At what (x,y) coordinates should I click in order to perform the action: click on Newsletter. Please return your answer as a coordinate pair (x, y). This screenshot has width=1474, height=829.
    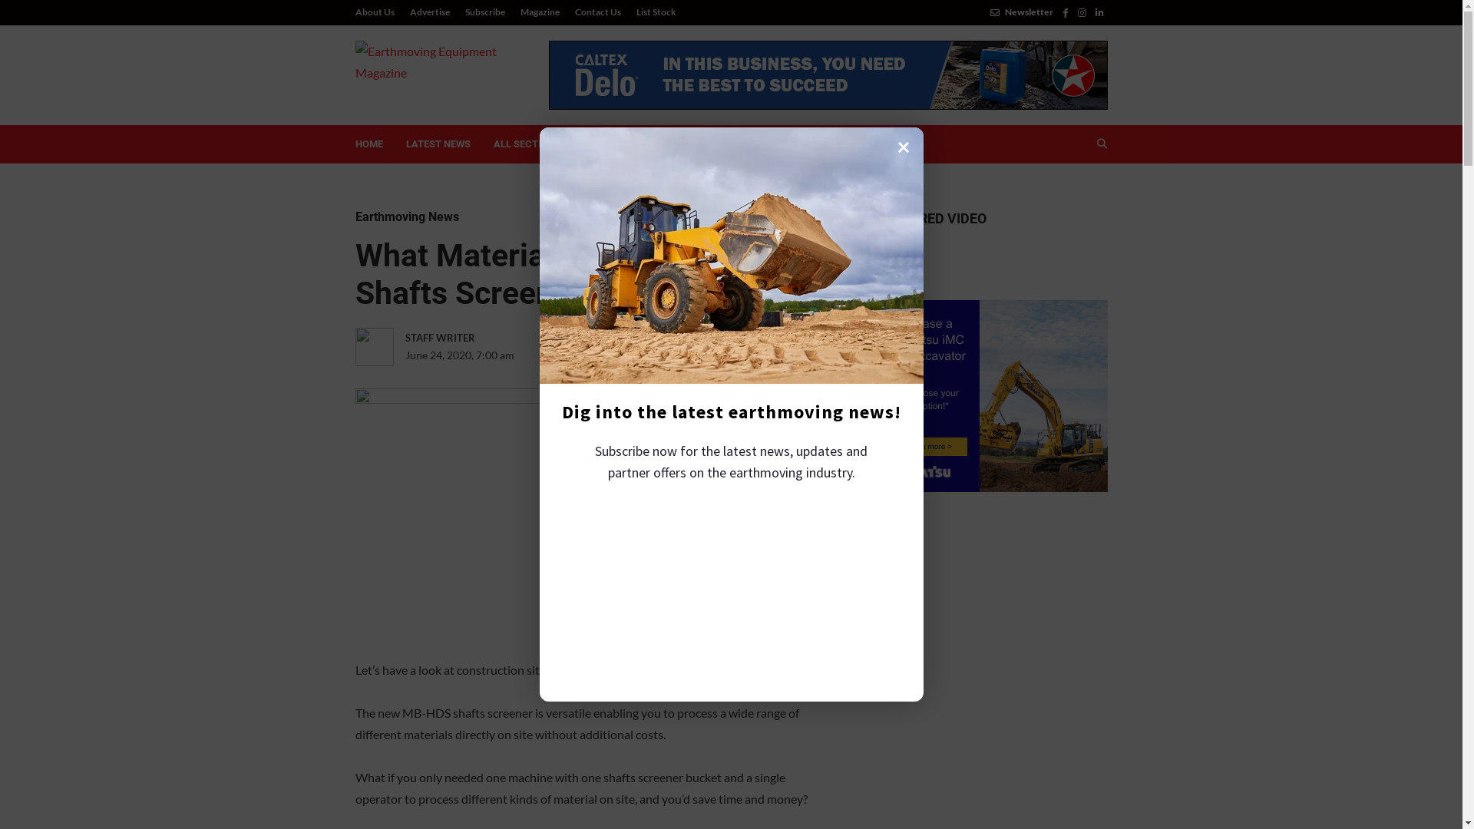
    Looking at the image, I should click on (1022, 12).